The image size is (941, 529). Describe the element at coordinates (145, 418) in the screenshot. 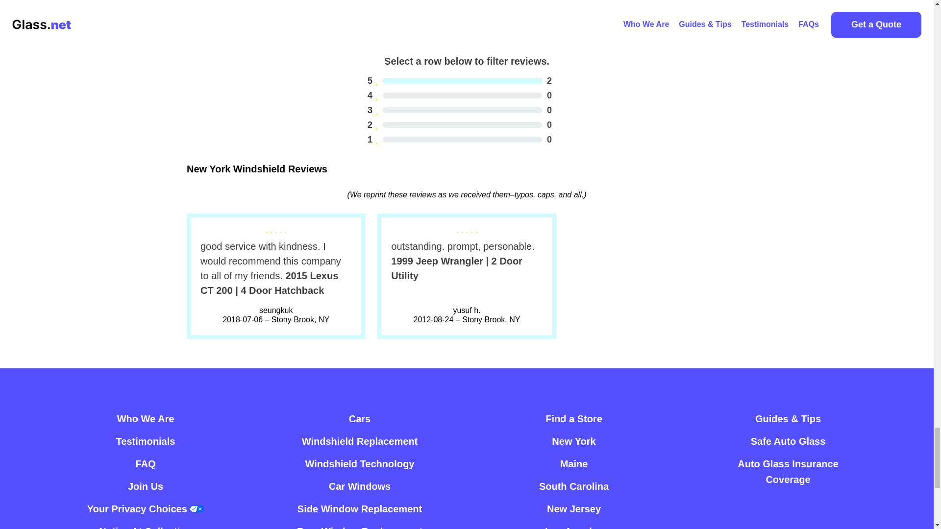

I see `Who We Are` at that location.